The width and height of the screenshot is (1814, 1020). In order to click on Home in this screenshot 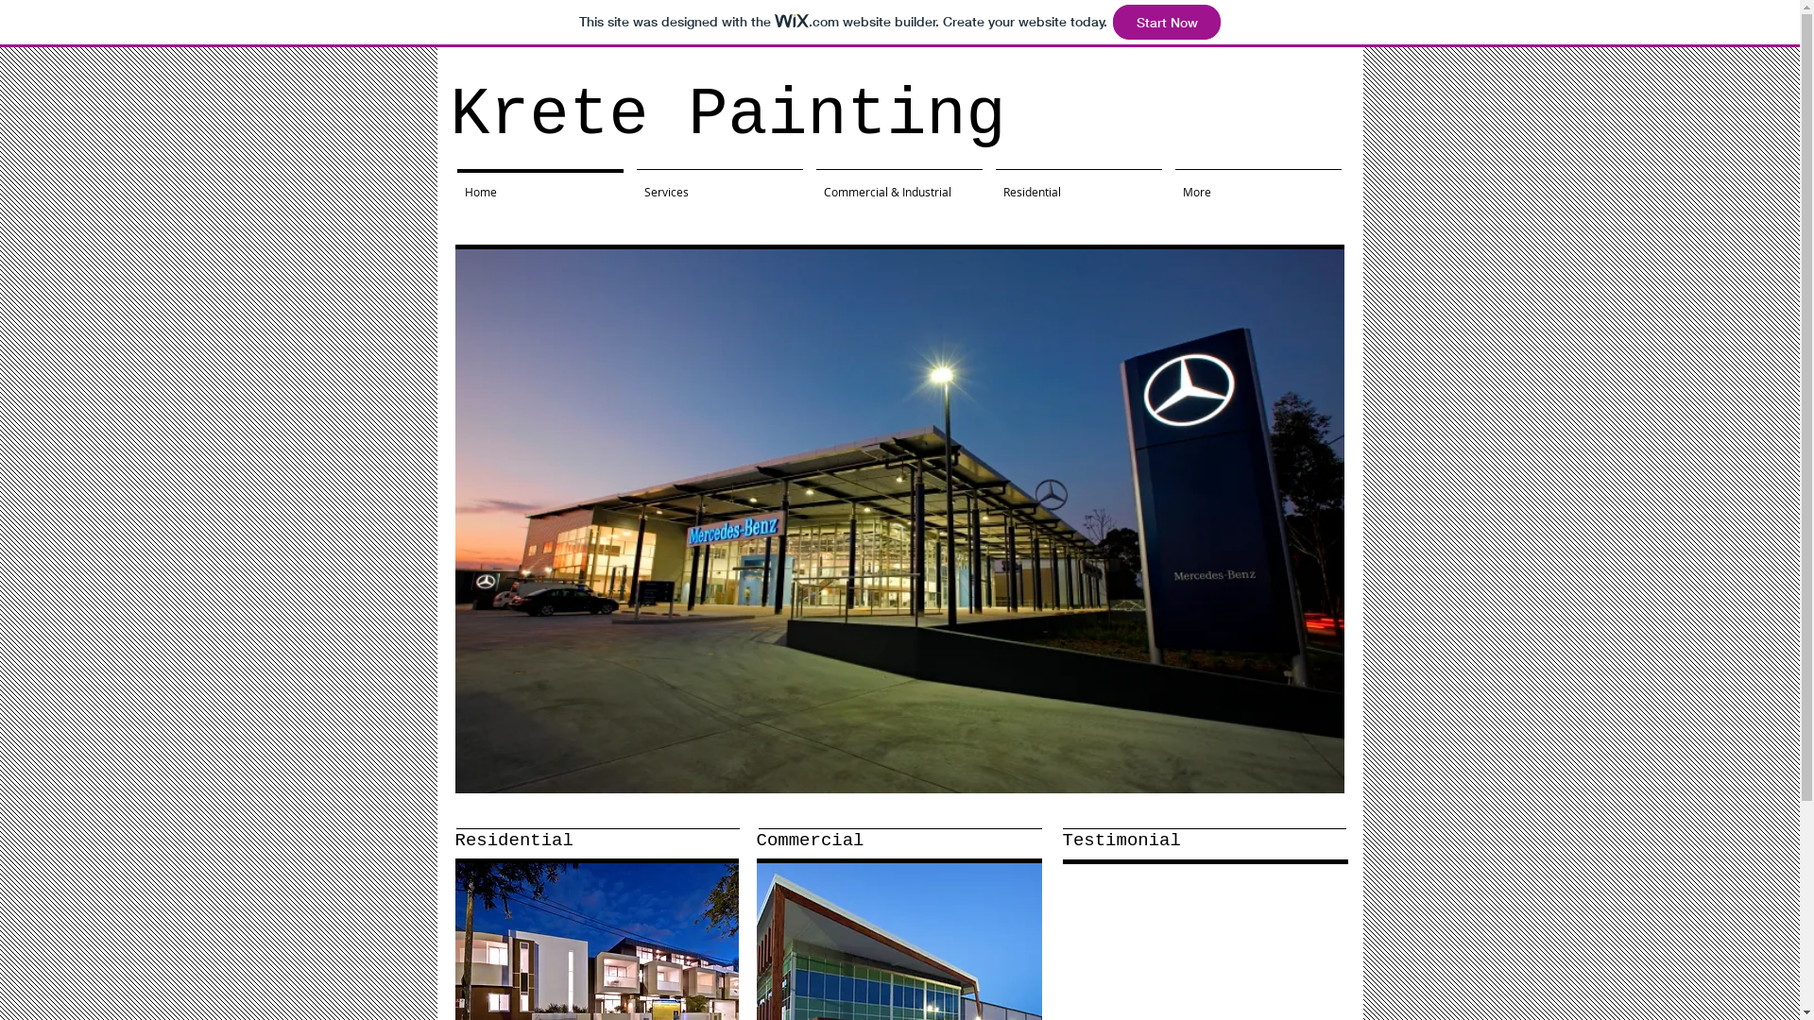, I will do `click(539, 183)`.